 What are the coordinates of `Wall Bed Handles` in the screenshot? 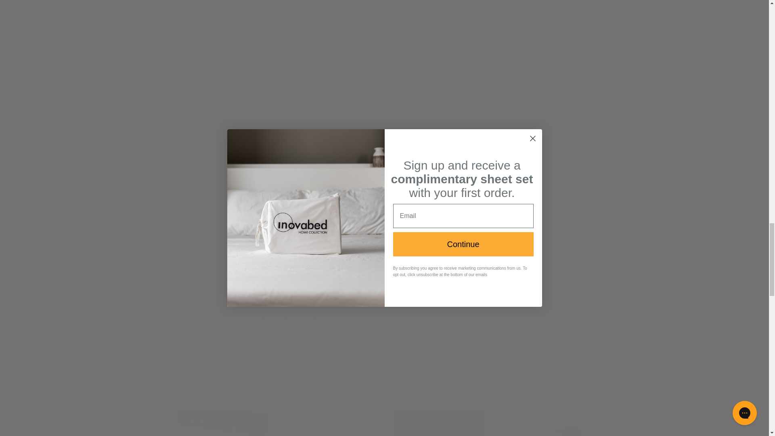 It's located at (466, 139).